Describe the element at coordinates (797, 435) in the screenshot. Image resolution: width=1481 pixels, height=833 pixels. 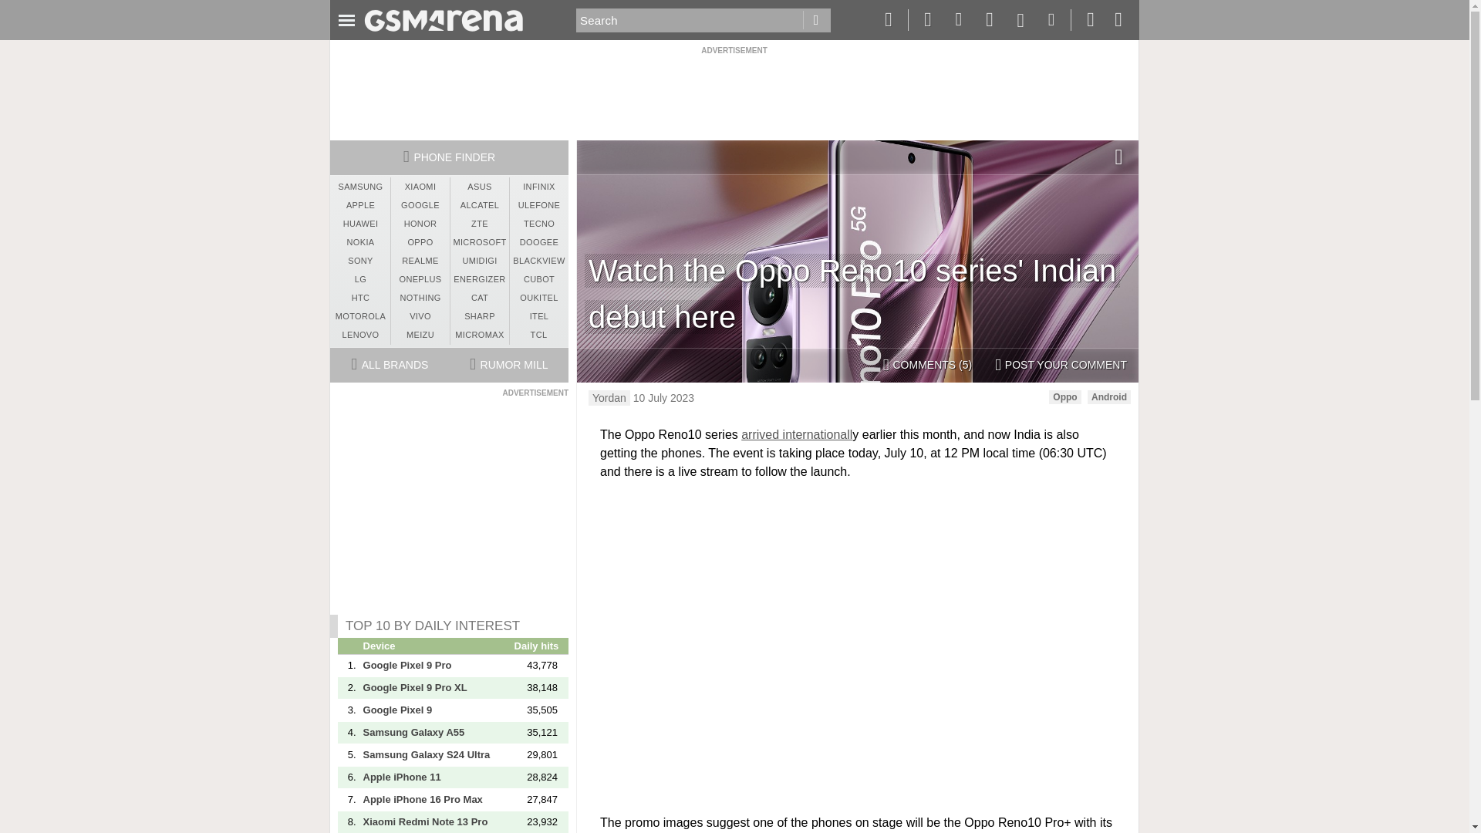
I see `arrived internationall` at that location.